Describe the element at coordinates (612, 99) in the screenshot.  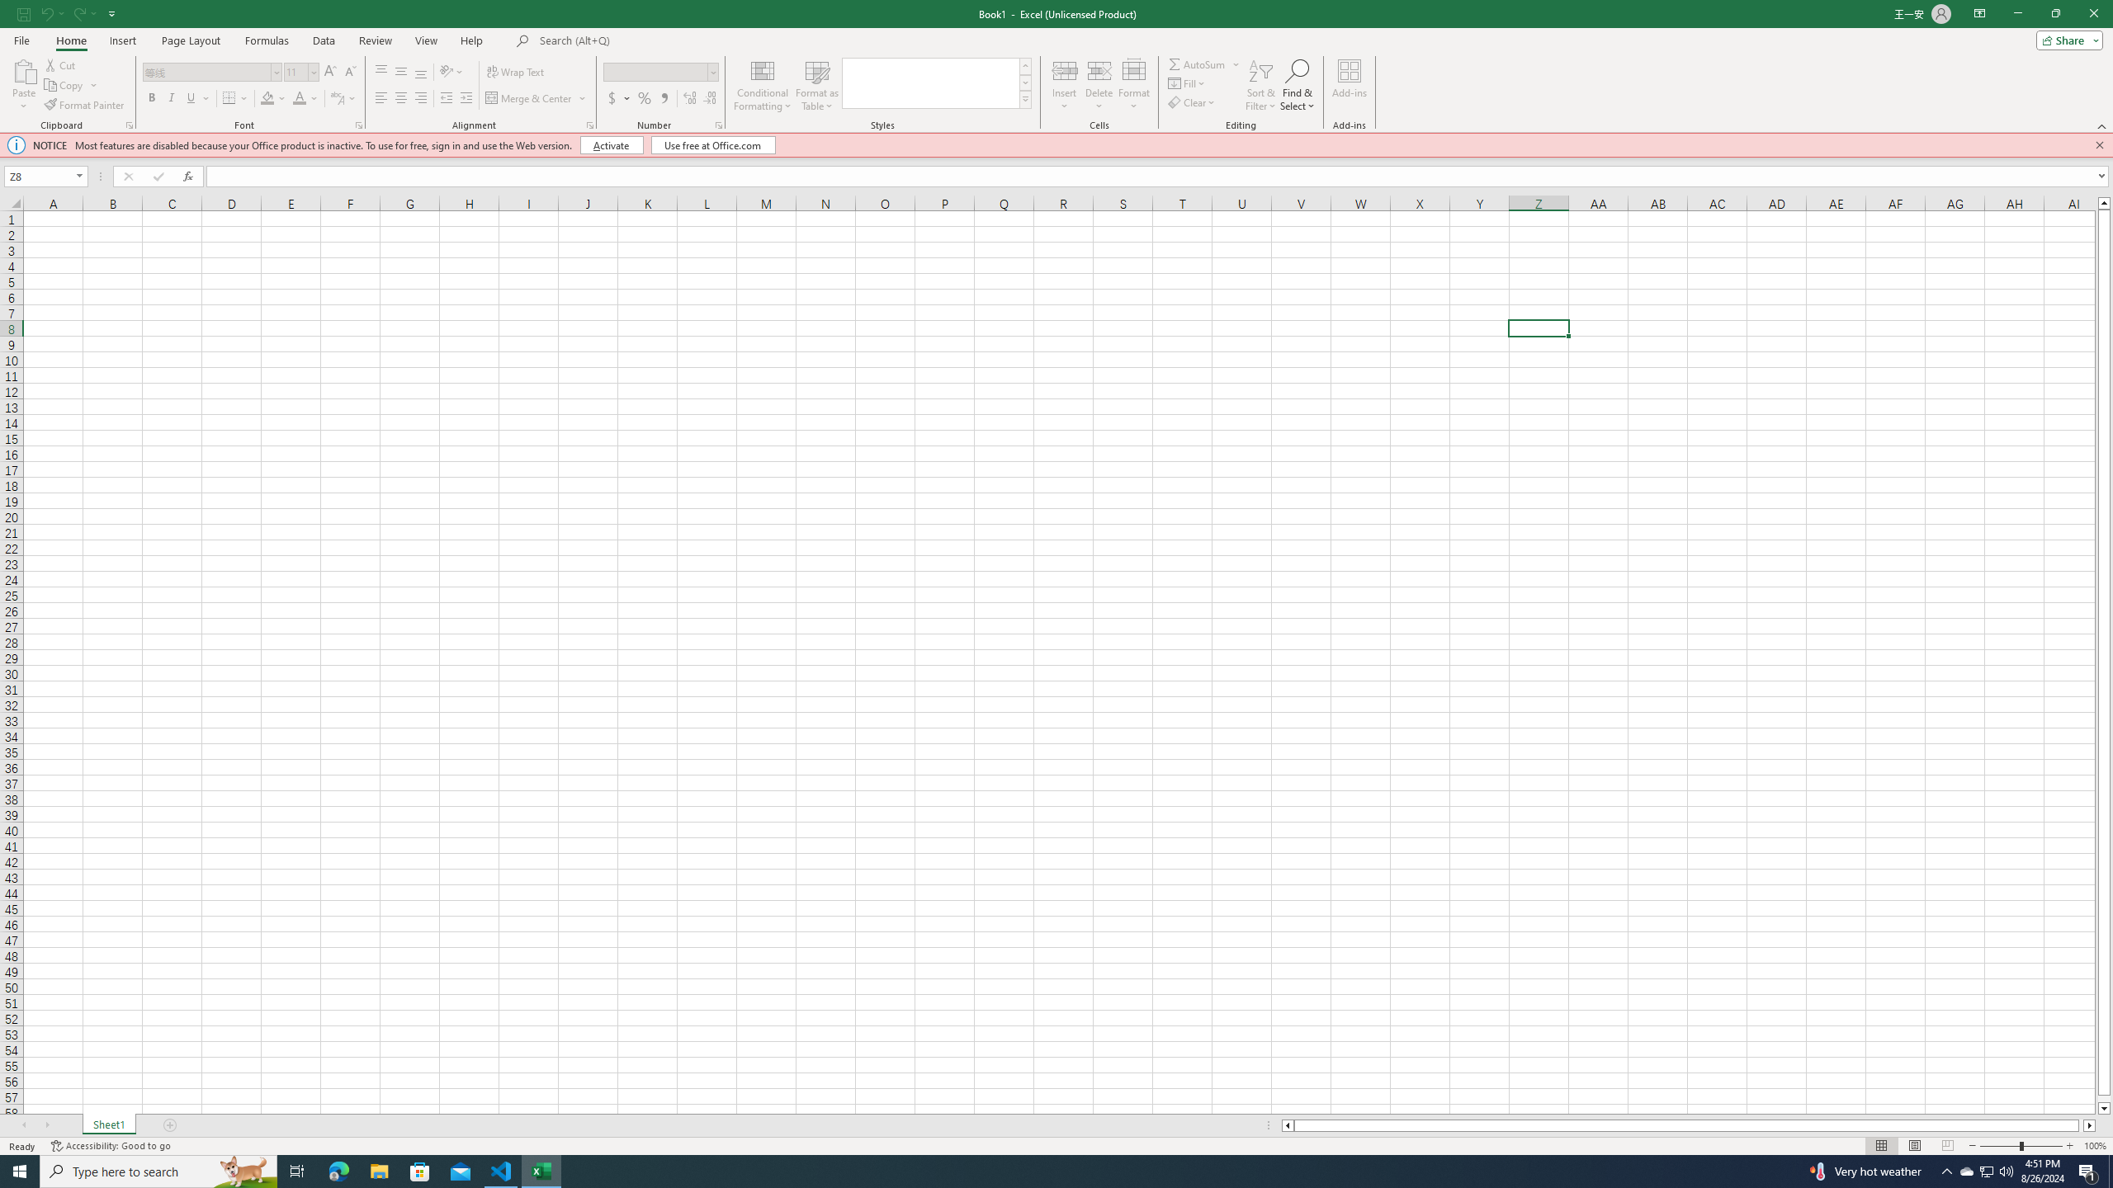
I see `Accounting Number Format` at that location.